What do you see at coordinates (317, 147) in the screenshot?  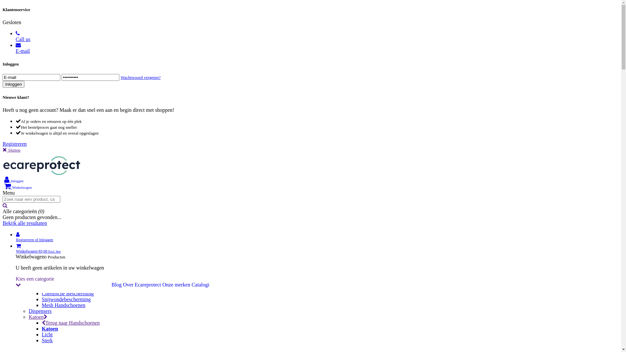 I see `Handschoenen` at bounding box center [317, 147].